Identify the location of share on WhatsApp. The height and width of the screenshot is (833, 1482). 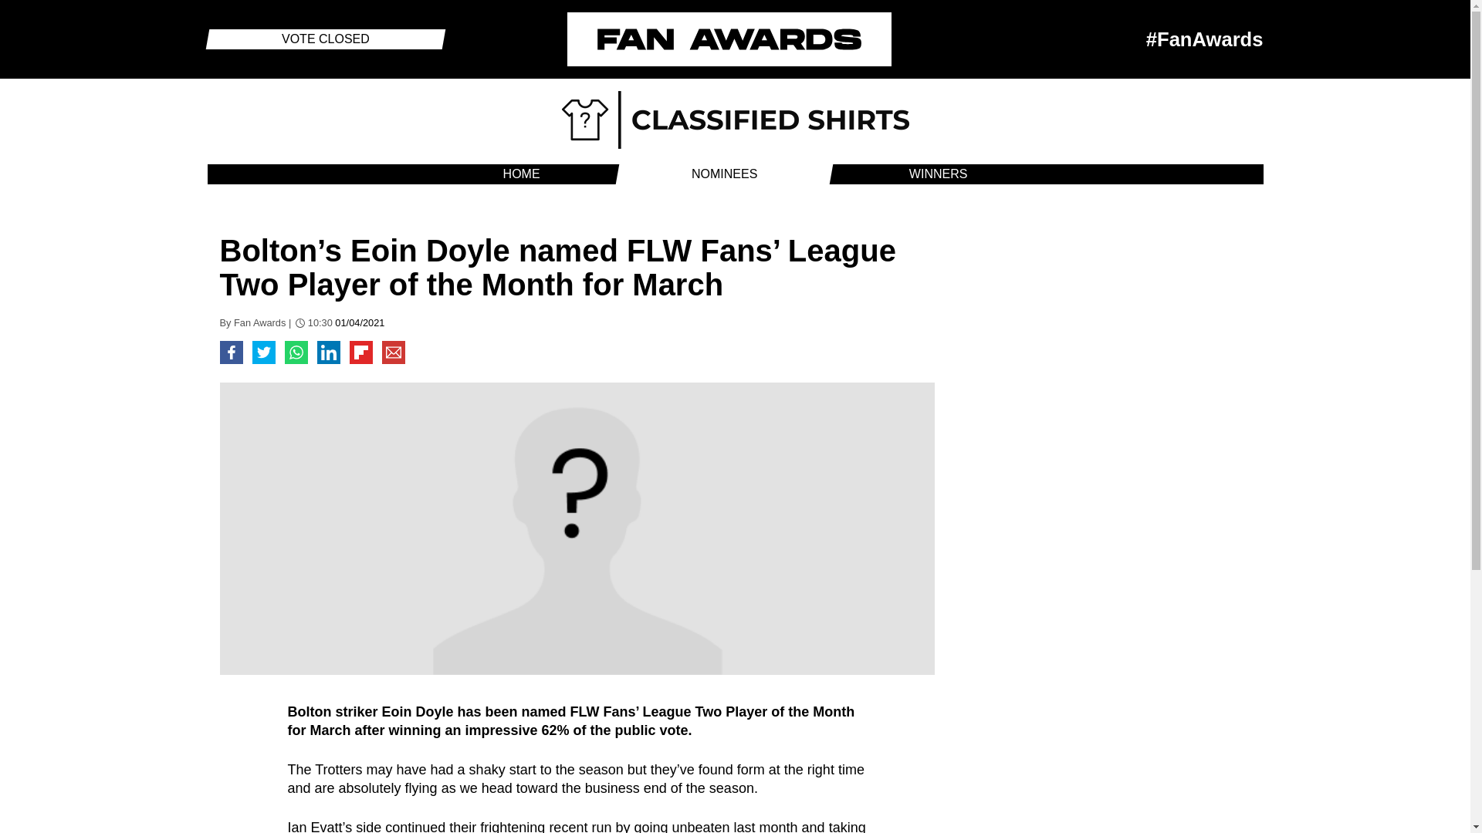
(295, 352).